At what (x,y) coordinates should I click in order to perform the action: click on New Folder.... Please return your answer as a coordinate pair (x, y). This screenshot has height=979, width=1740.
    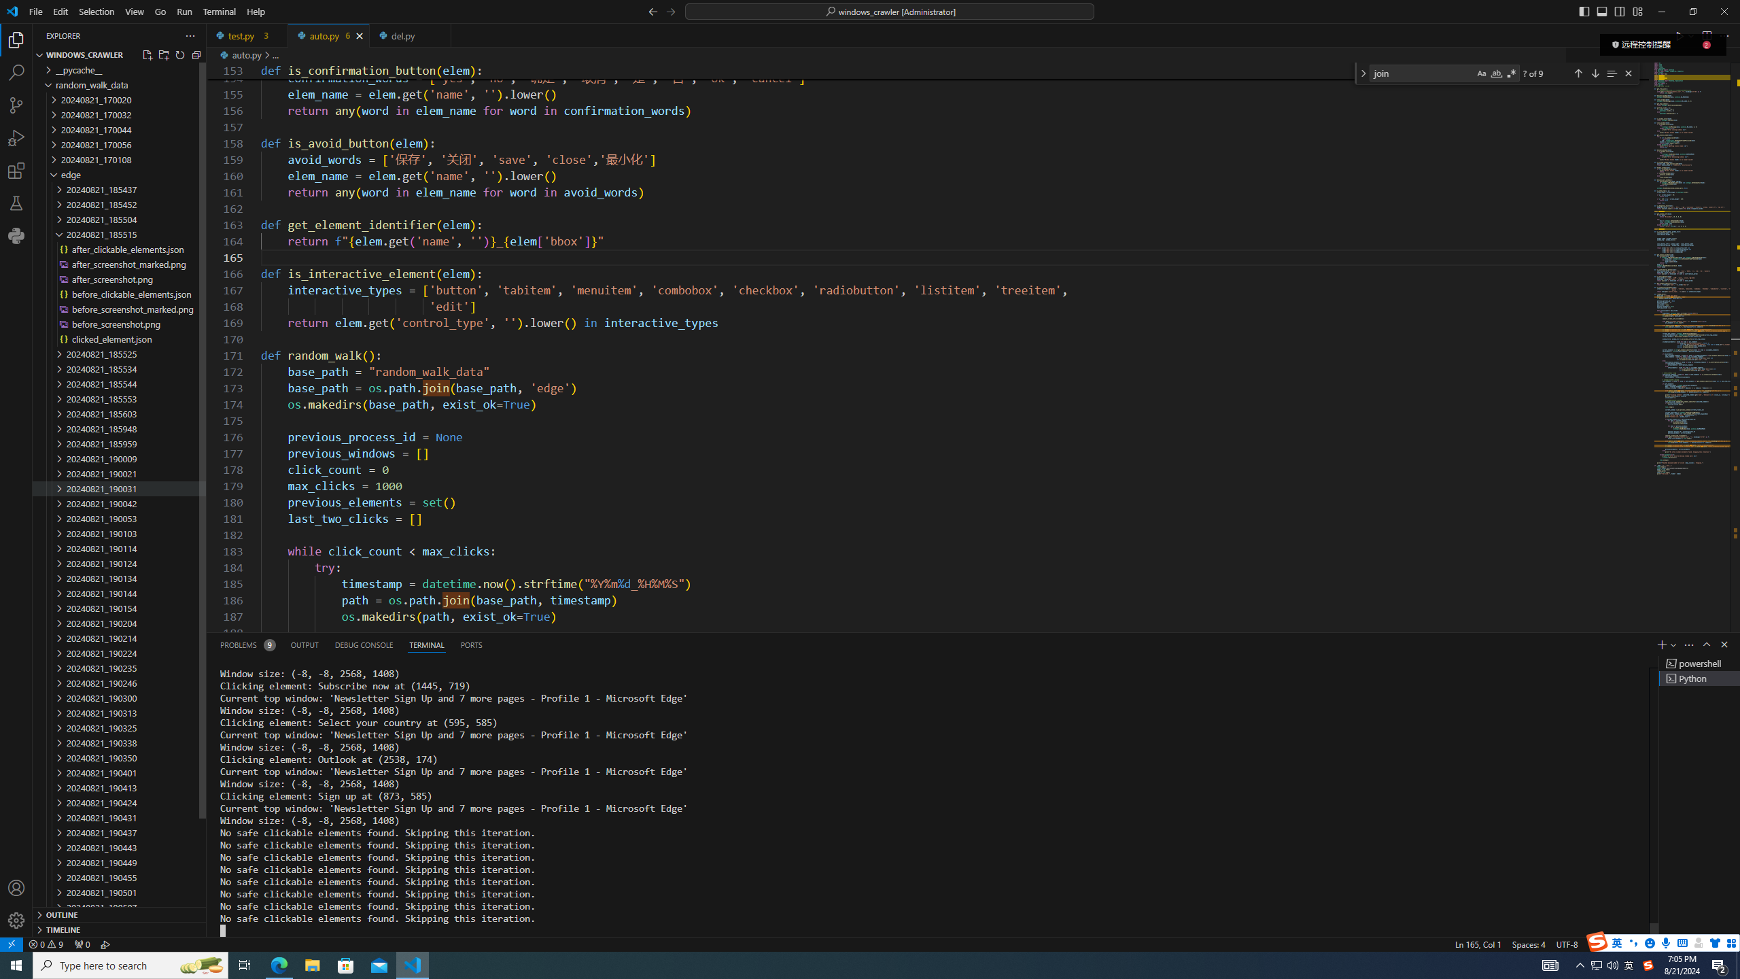
    Looking at the image, I should click on (163, 54).